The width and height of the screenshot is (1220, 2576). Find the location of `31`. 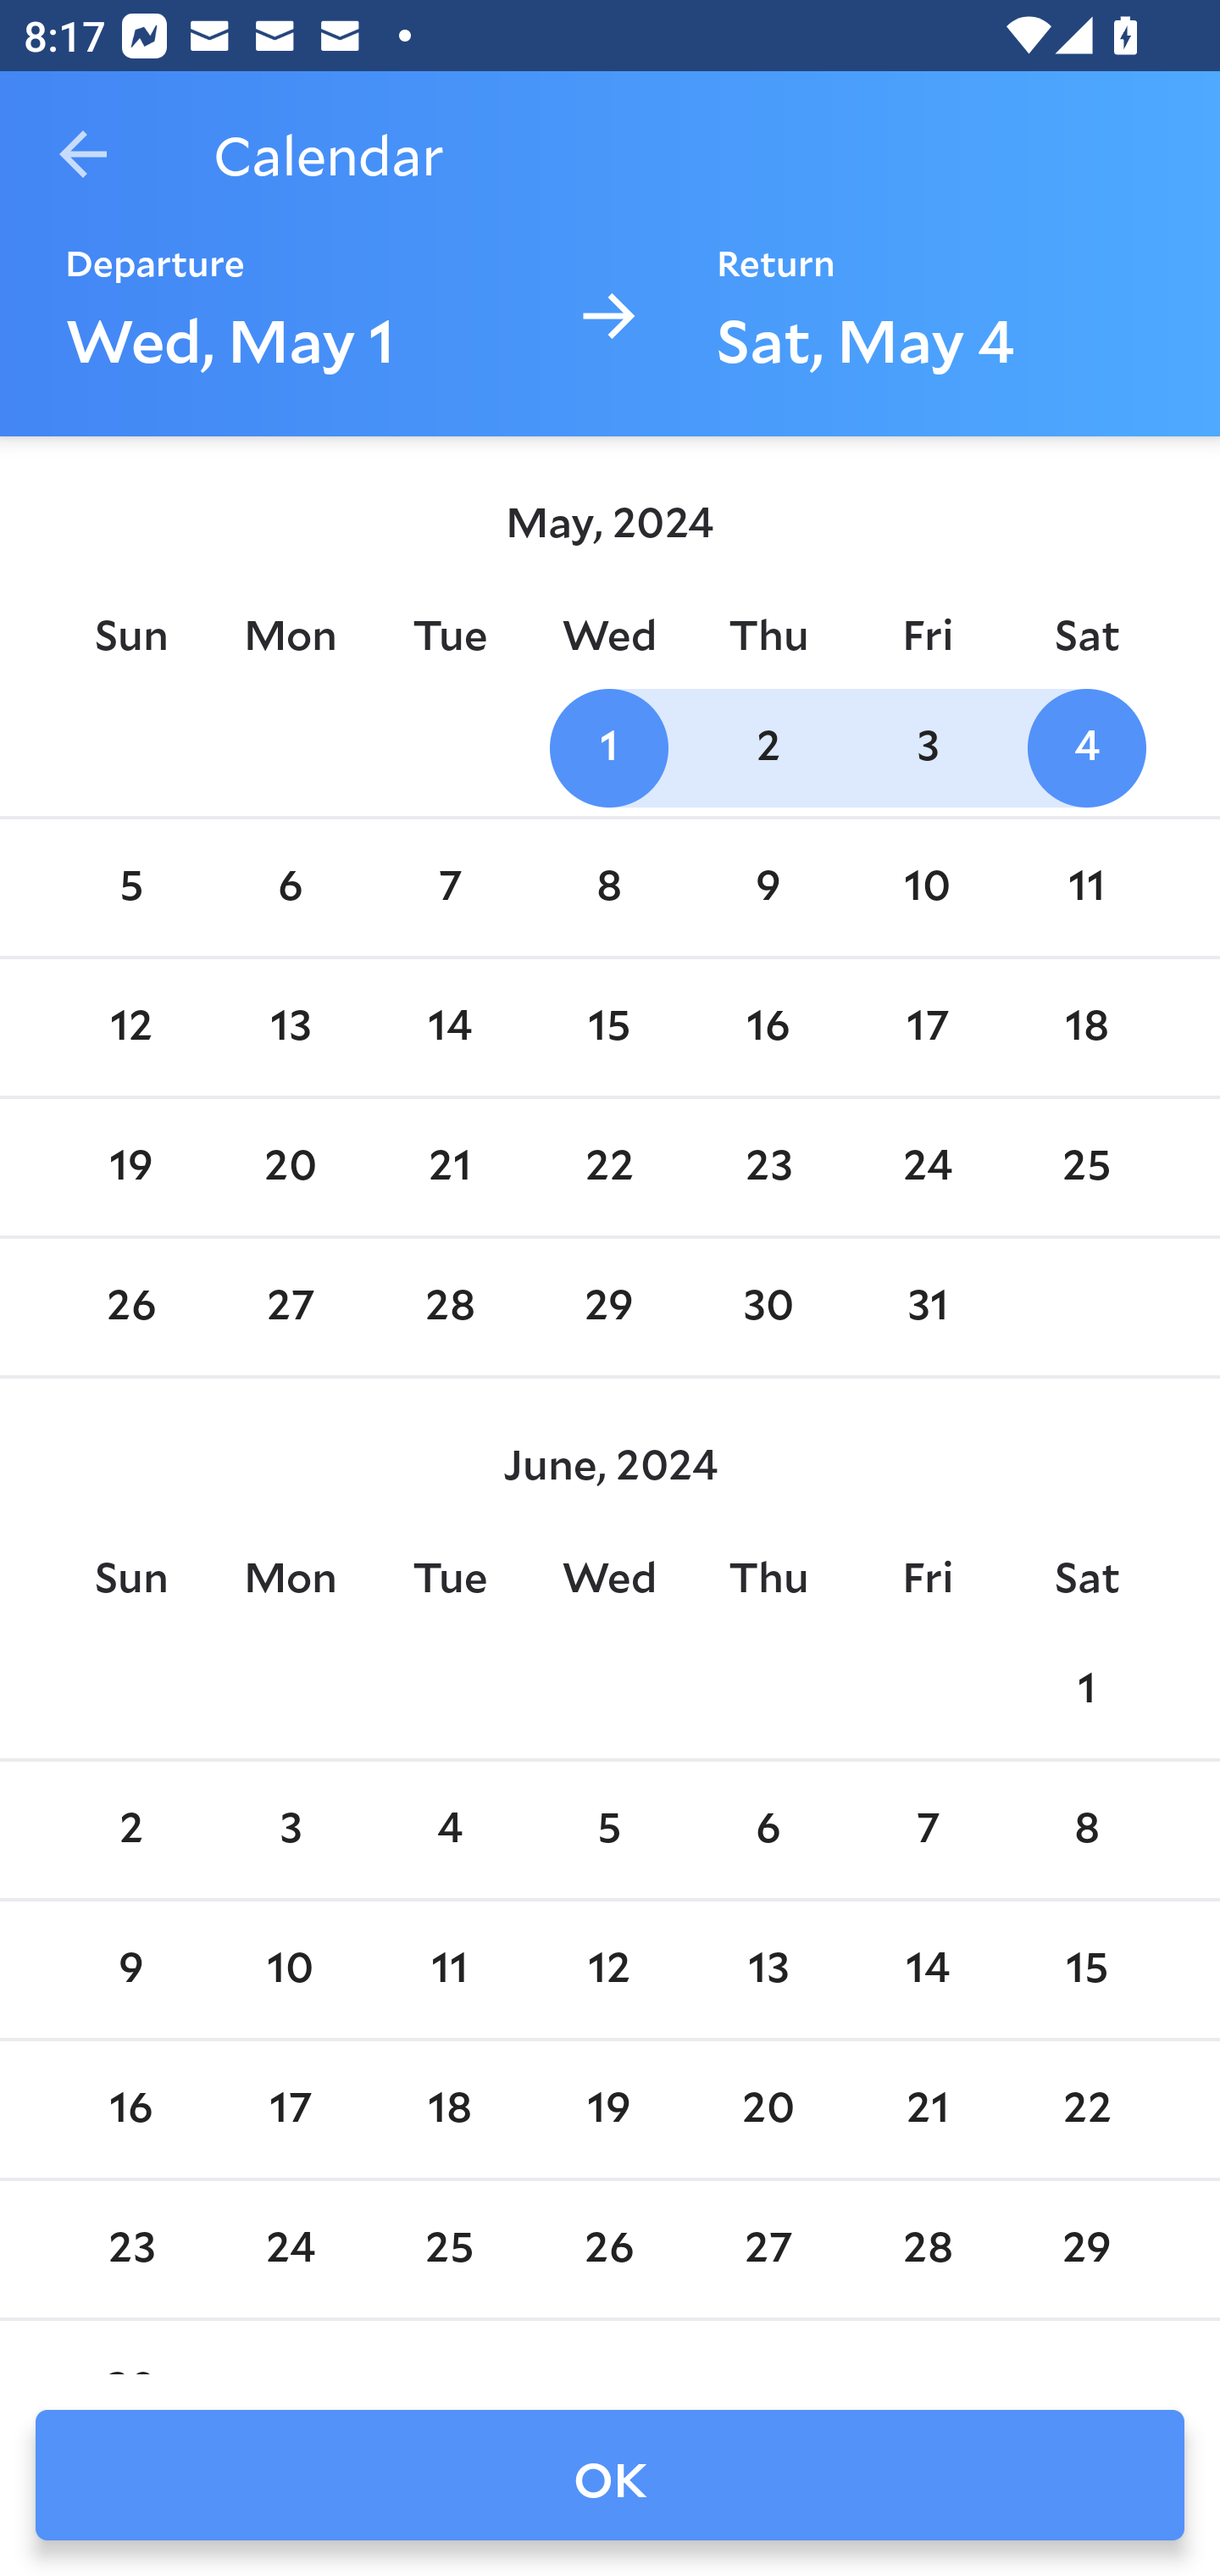

31 is located at coordinates (927, 1308).